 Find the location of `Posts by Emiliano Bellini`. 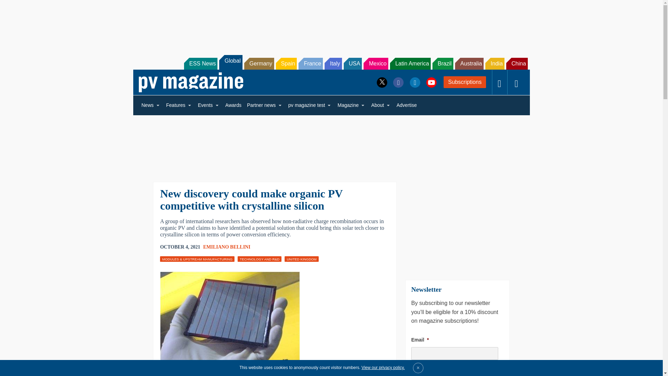

Posts by Emiliano Bellini is located at coordinates (227, 247).